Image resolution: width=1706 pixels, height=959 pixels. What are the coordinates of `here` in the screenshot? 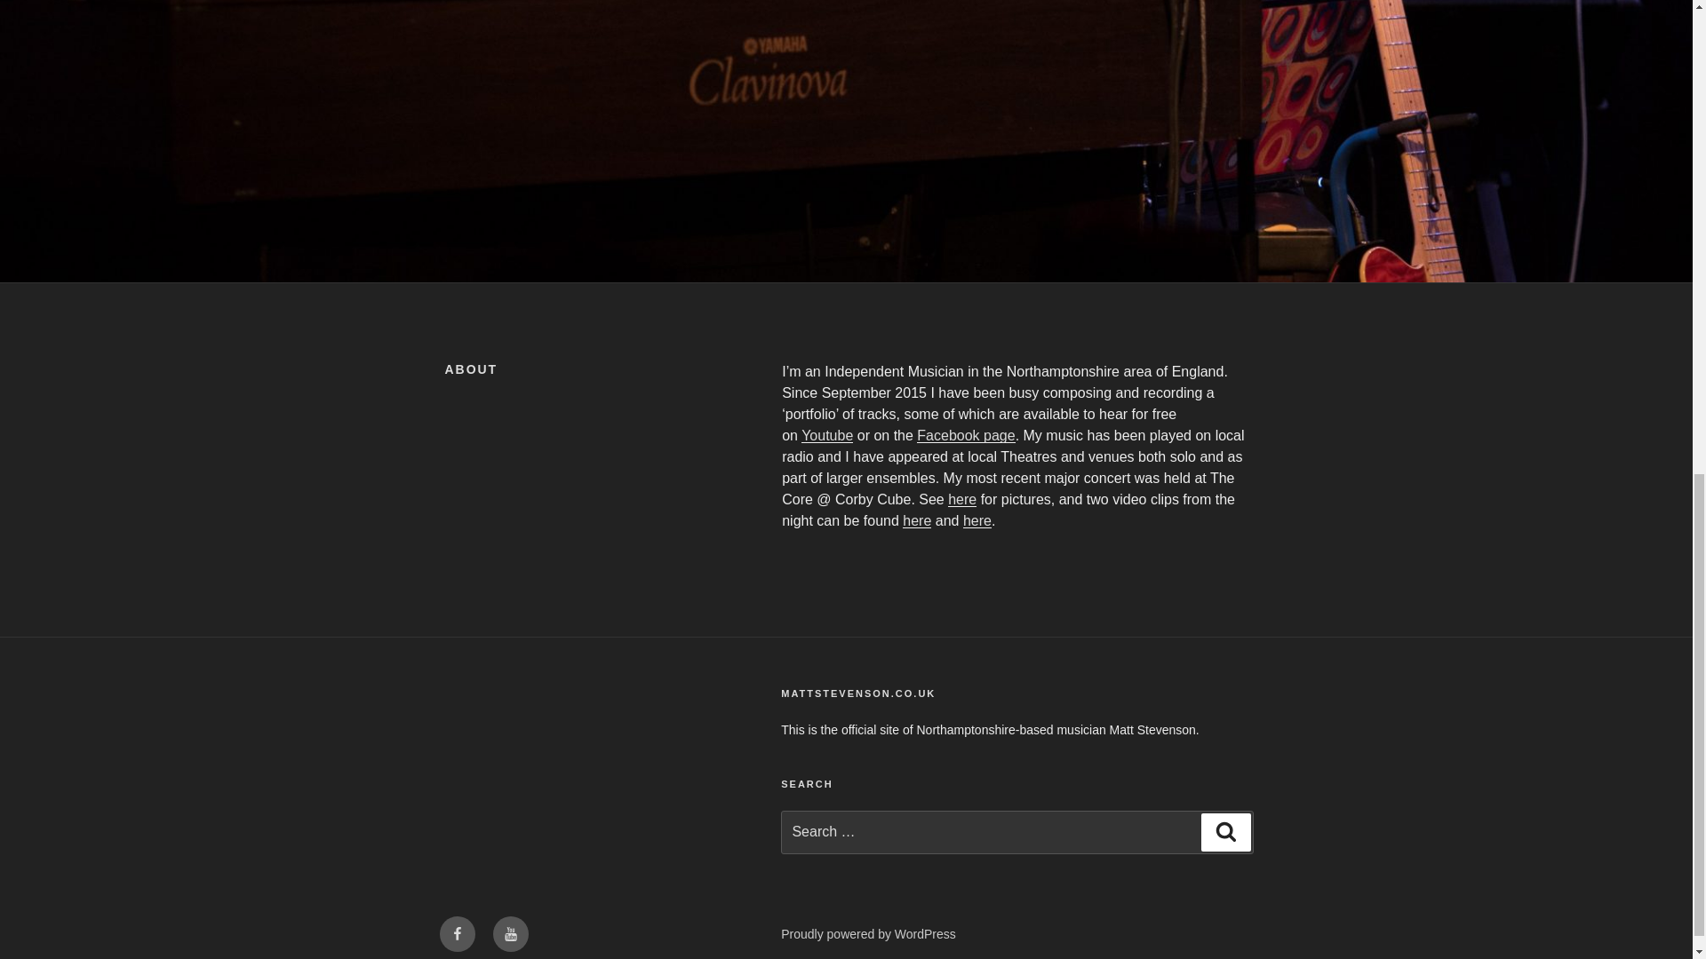 It's located at (917, 520).